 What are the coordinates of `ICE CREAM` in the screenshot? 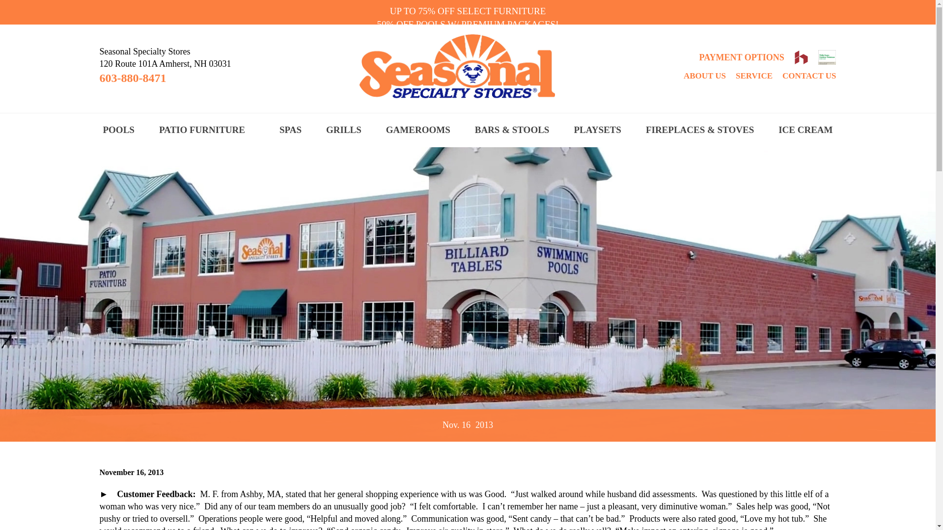 It's located at (805, 131).